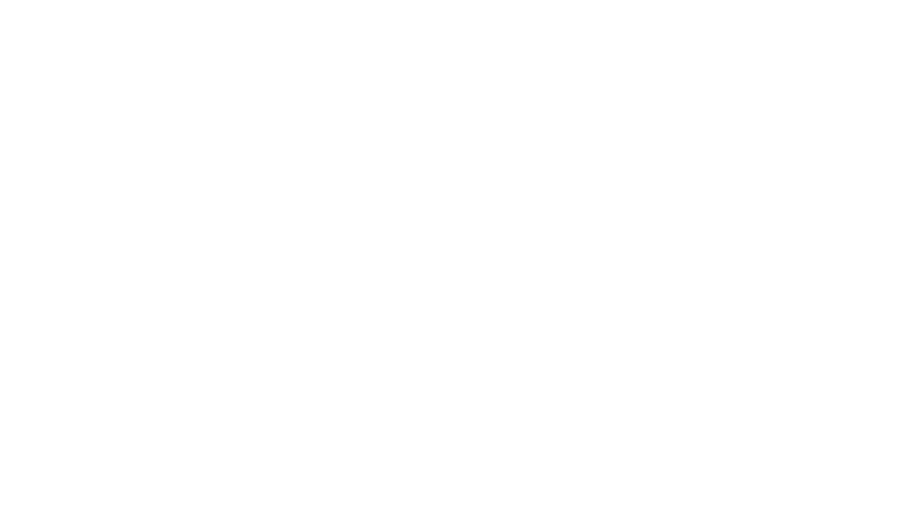 This screenshot has width=920, height=518. I want to click on DOWNLOAD, so click(26, 285).